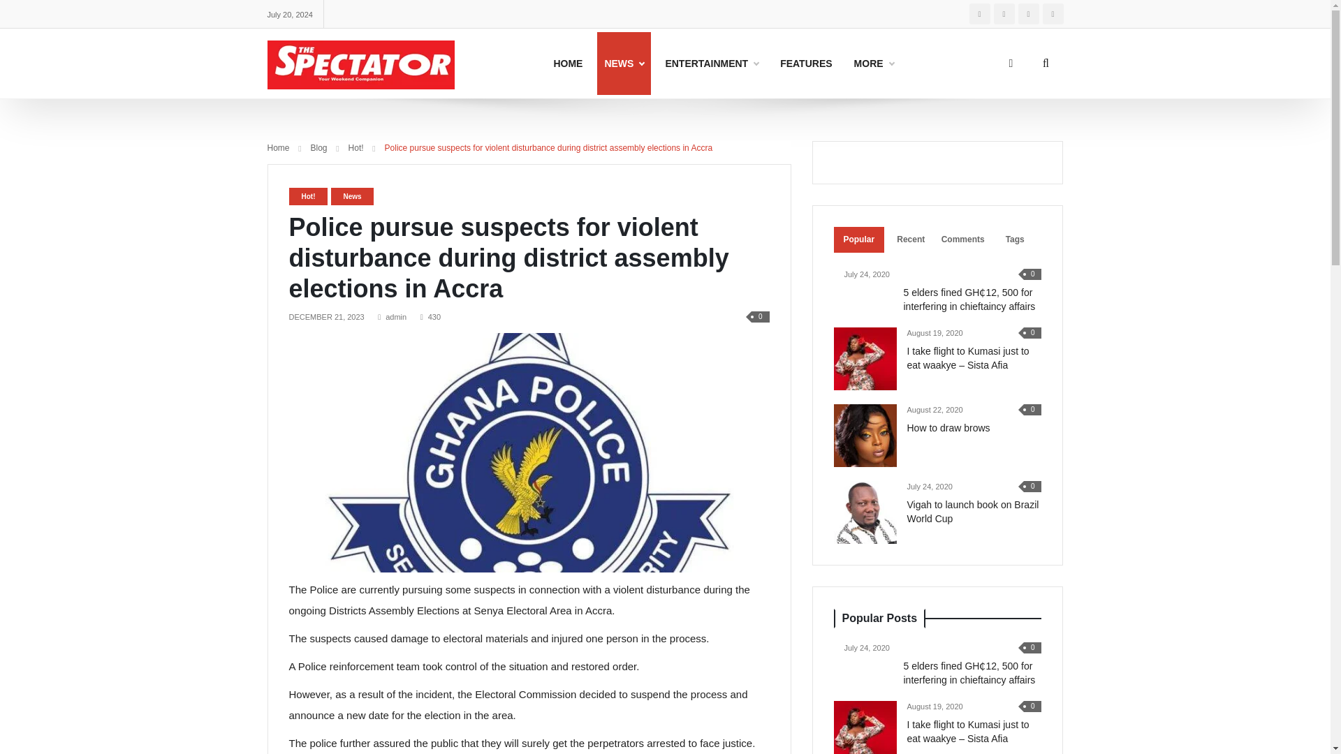 This screenshot has height=754, width=1341. What do you see at coordinates (318, 148) in the screenshot?
I see `Blog` at bounding box center [318, 148].